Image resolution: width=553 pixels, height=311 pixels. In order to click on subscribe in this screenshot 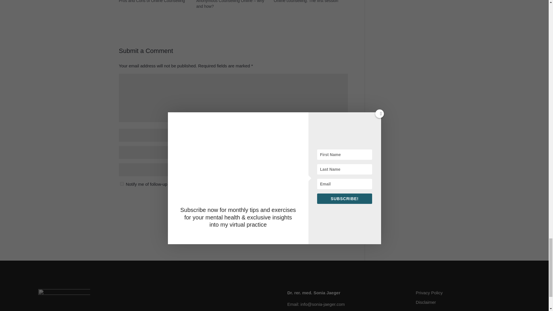, I will do `click(122, 184)`.